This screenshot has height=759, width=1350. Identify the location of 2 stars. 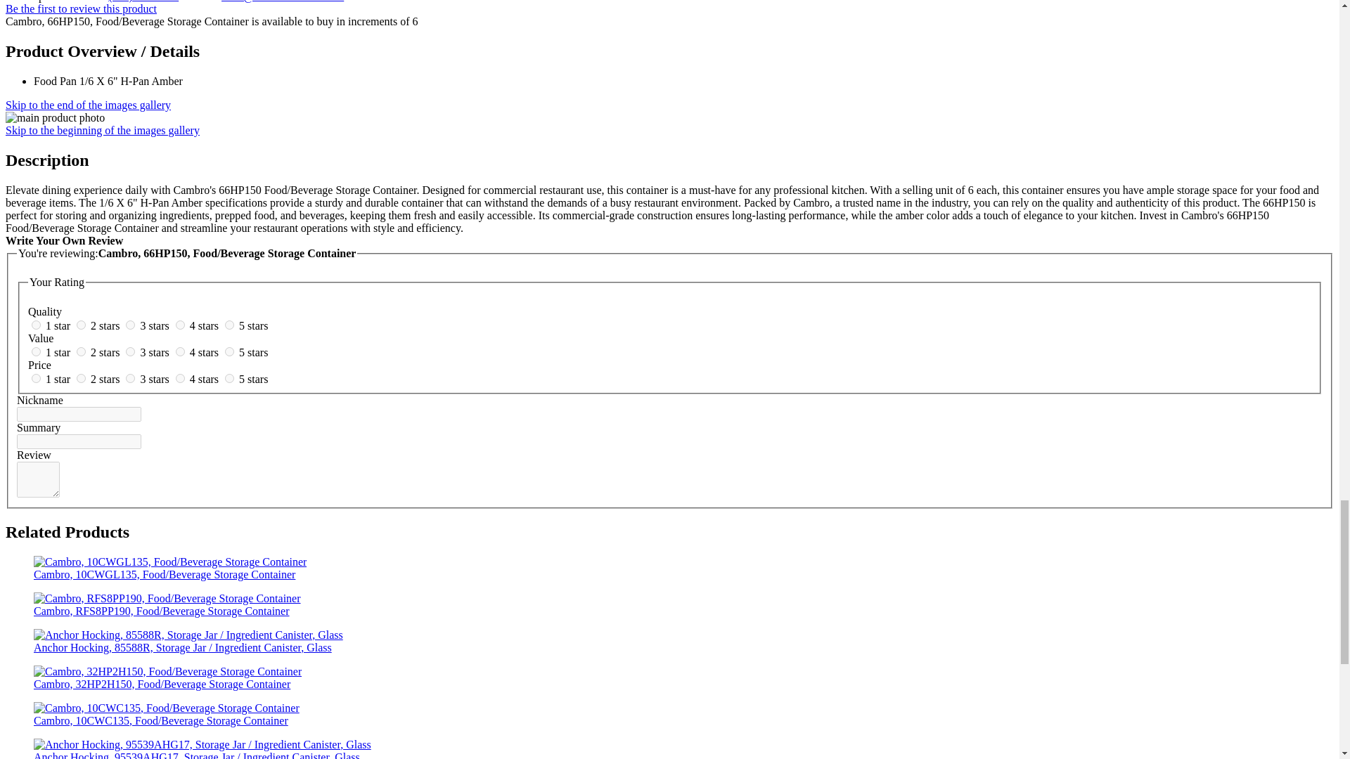
(106, 351).